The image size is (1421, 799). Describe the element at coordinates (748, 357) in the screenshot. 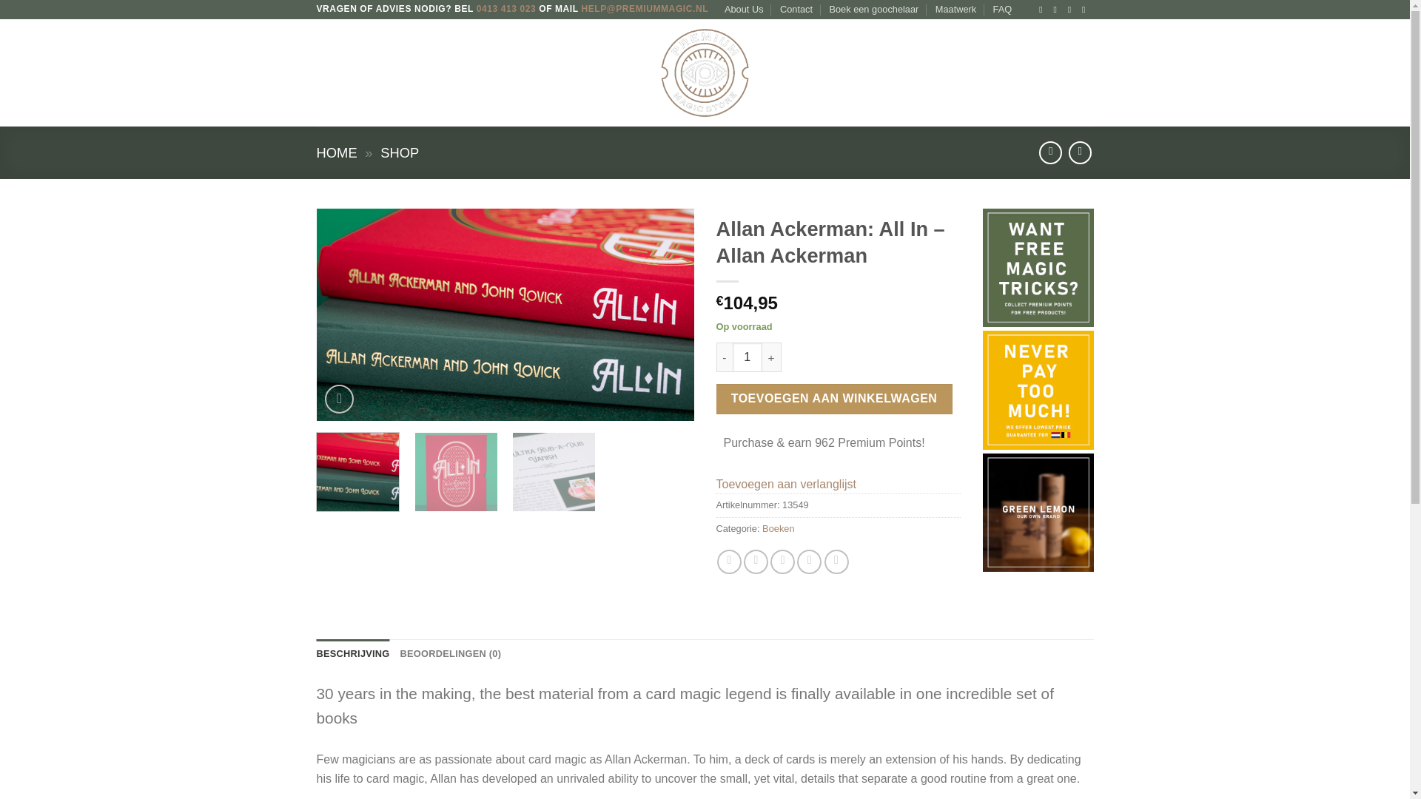

I see `1` at that location.